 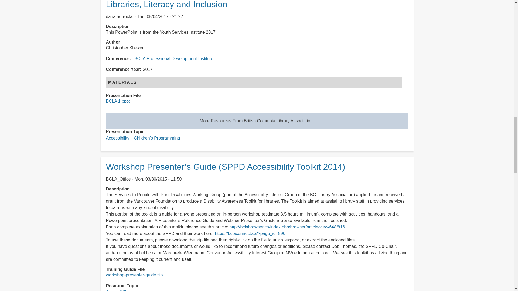 What do you see at coordinates (117, 290) in the screenshot?
I see `Accessibility` at bounding box center [117, 290].